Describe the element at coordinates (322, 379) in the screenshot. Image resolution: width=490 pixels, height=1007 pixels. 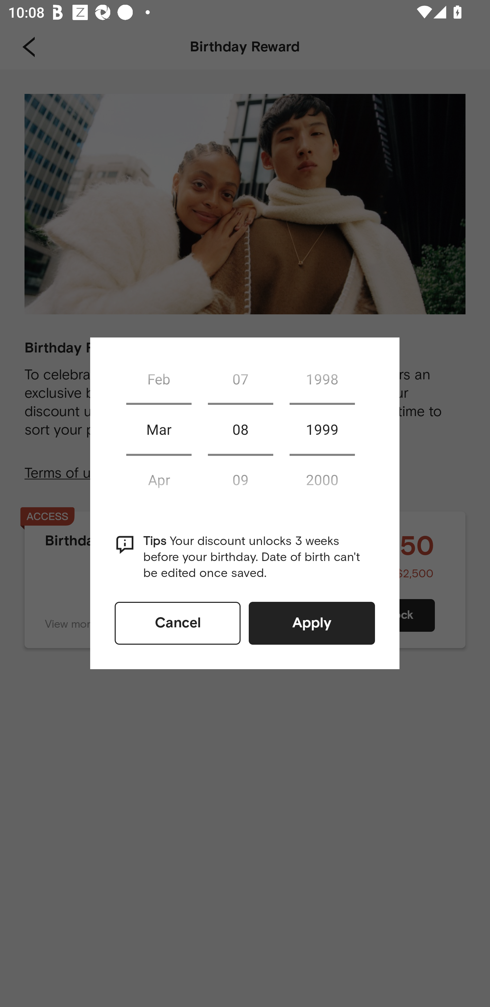
I see `1998` at that location.